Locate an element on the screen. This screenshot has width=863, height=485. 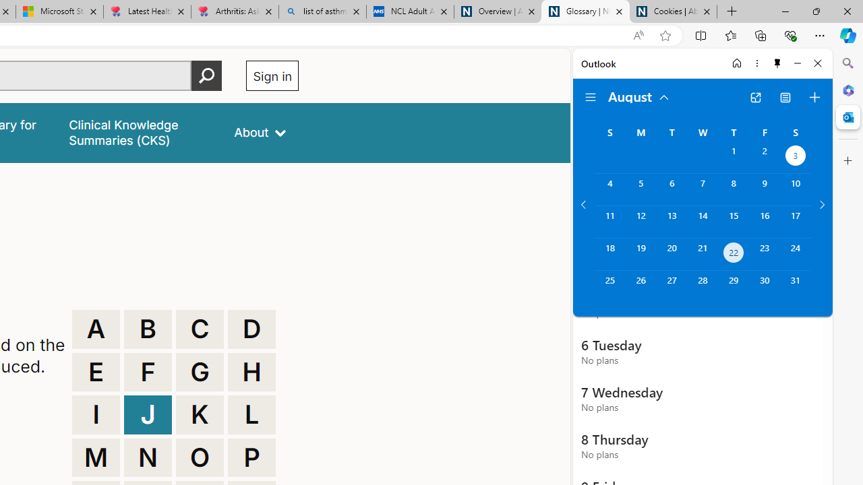
Sunday, August 4, 2024.  is located at coordinates (609, 189).